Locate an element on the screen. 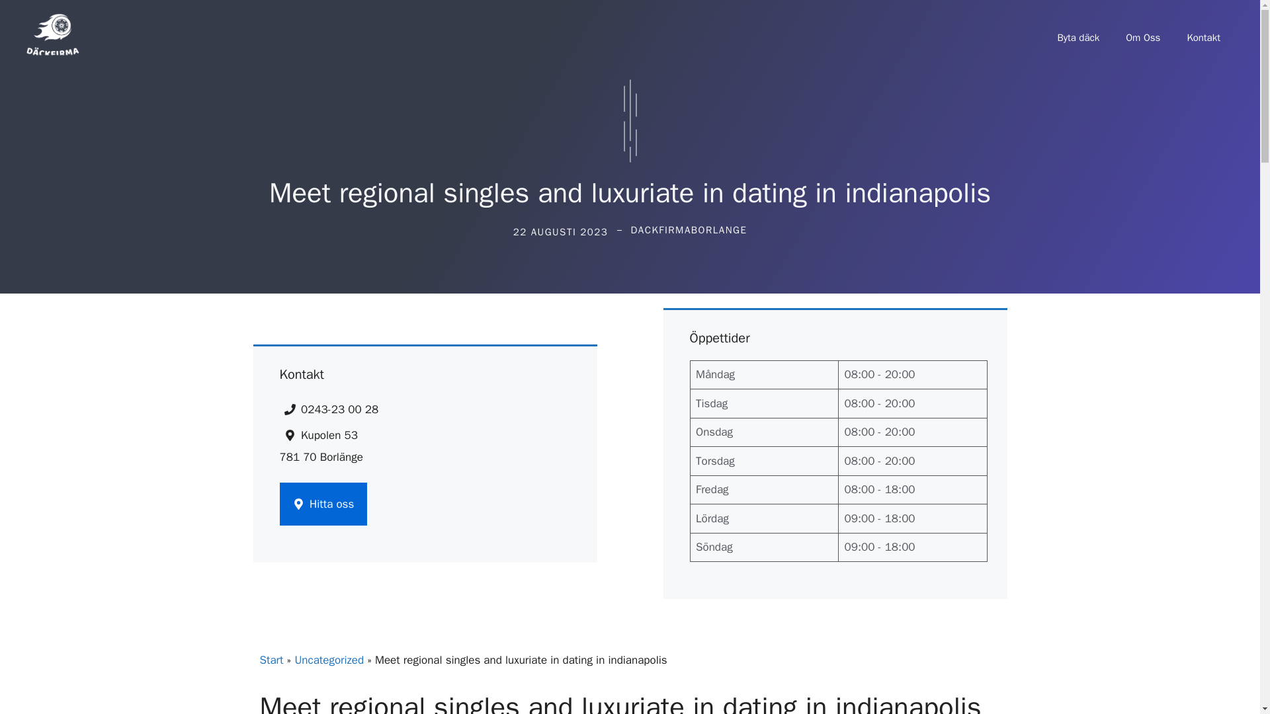  Uncategorized is located at coordinates (329, 660).